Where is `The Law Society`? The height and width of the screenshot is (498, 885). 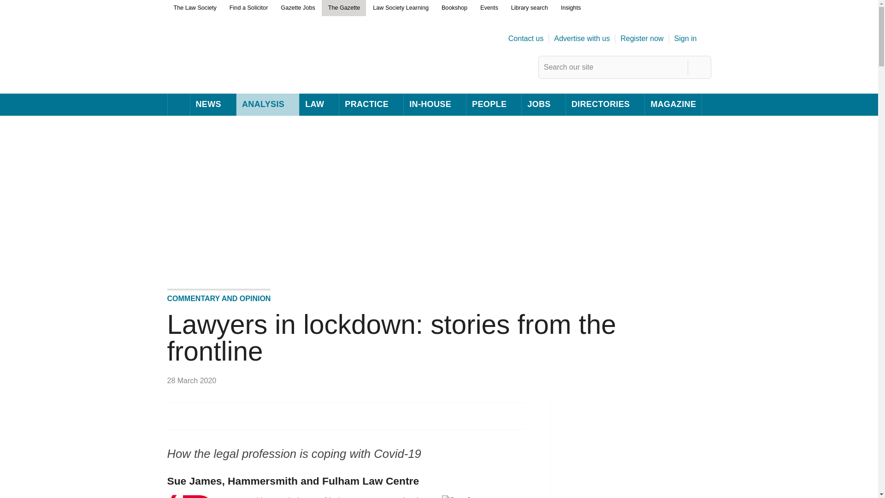 The Law Society is located at coordinates (195, 8).